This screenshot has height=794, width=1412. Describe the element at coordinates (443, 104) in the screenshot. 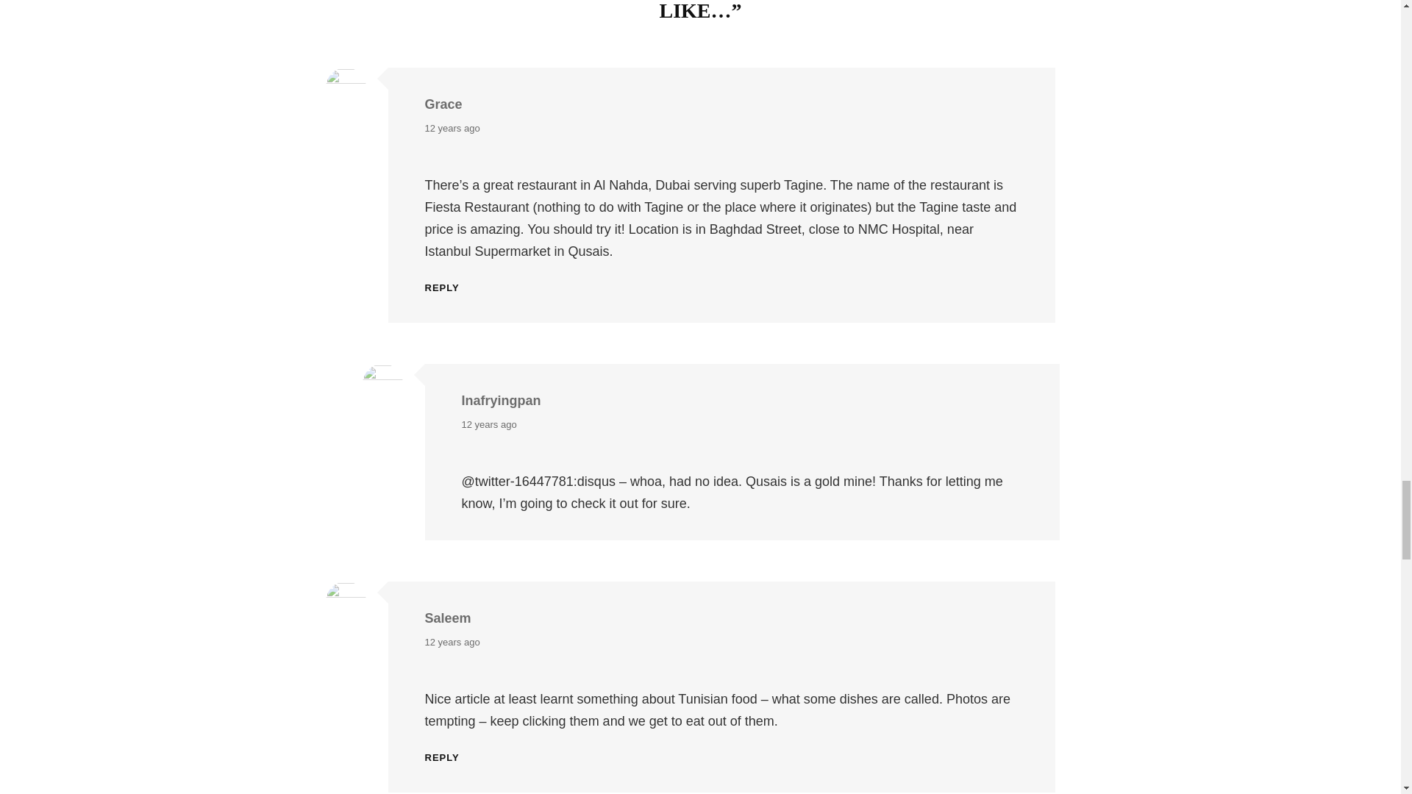

I see `Grace` at that location.